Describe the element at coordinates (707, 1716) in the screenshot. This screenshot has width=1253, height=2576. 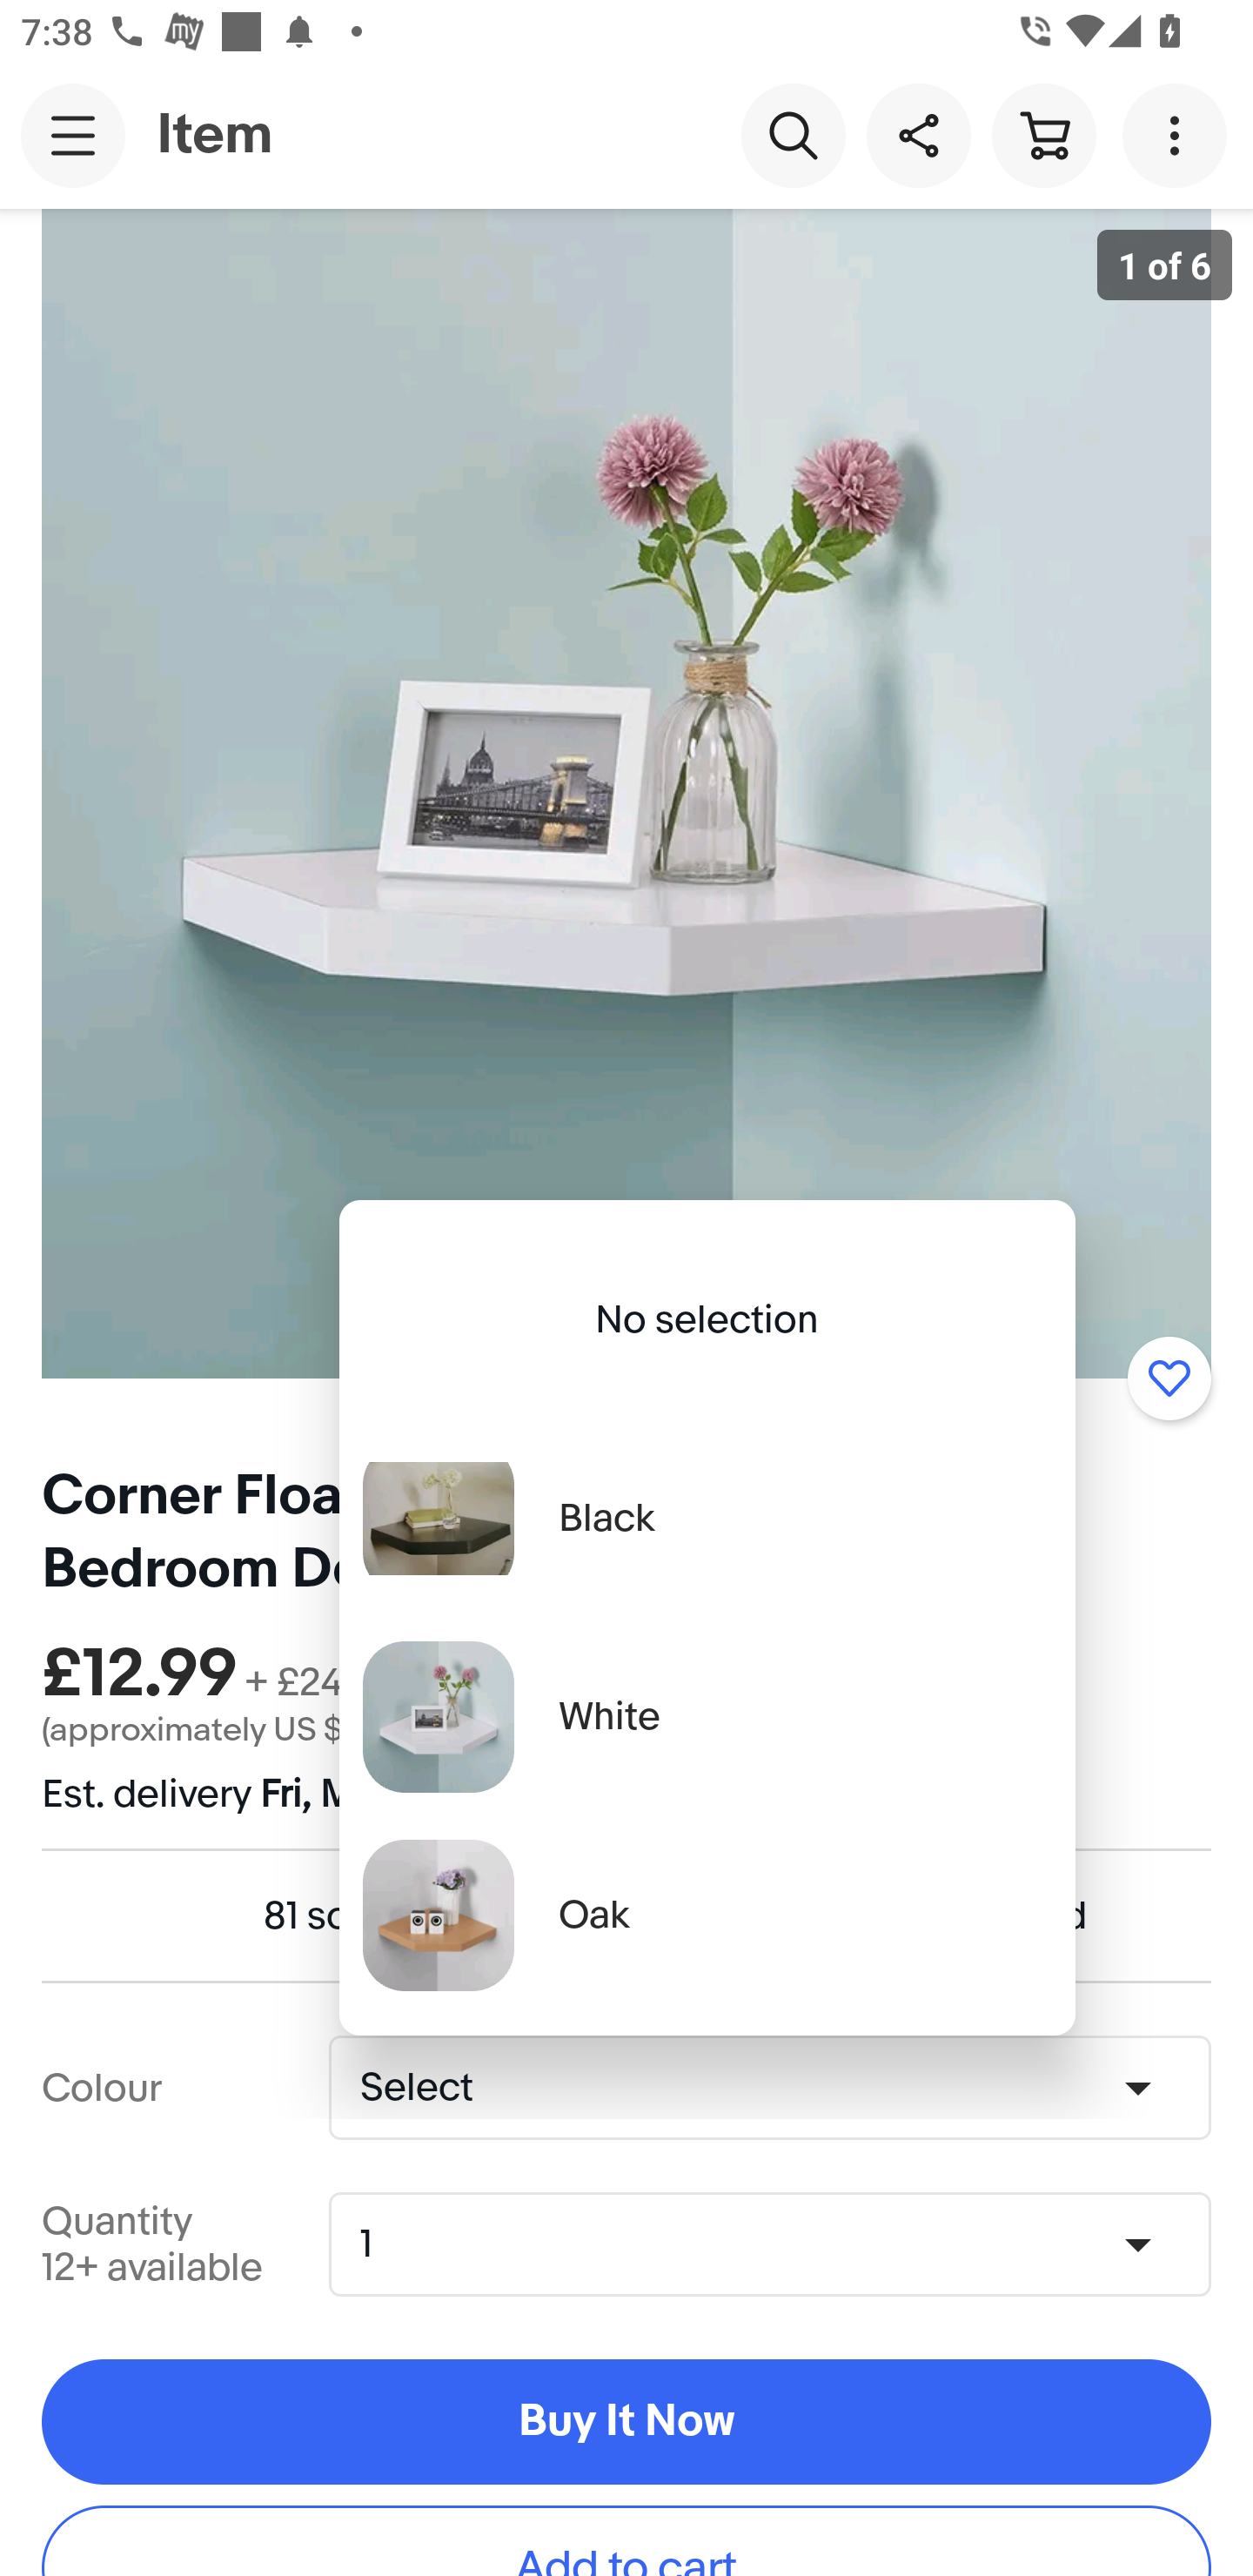
I see `White` at that location.